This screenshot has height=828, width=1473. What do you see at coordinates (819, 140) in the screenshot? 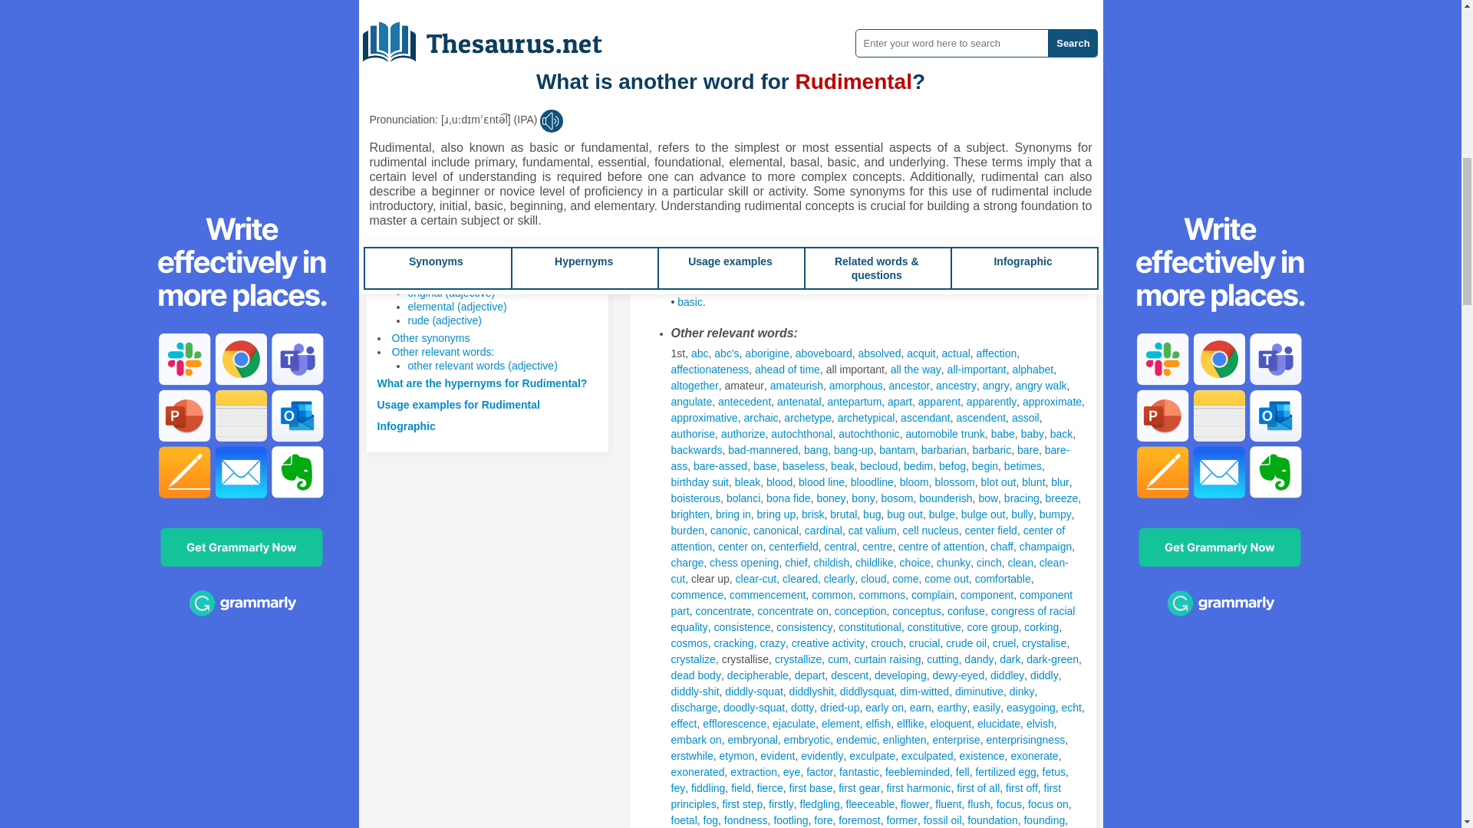
I see `Synonyms for Rudimental` at bounding box center [819, 140].